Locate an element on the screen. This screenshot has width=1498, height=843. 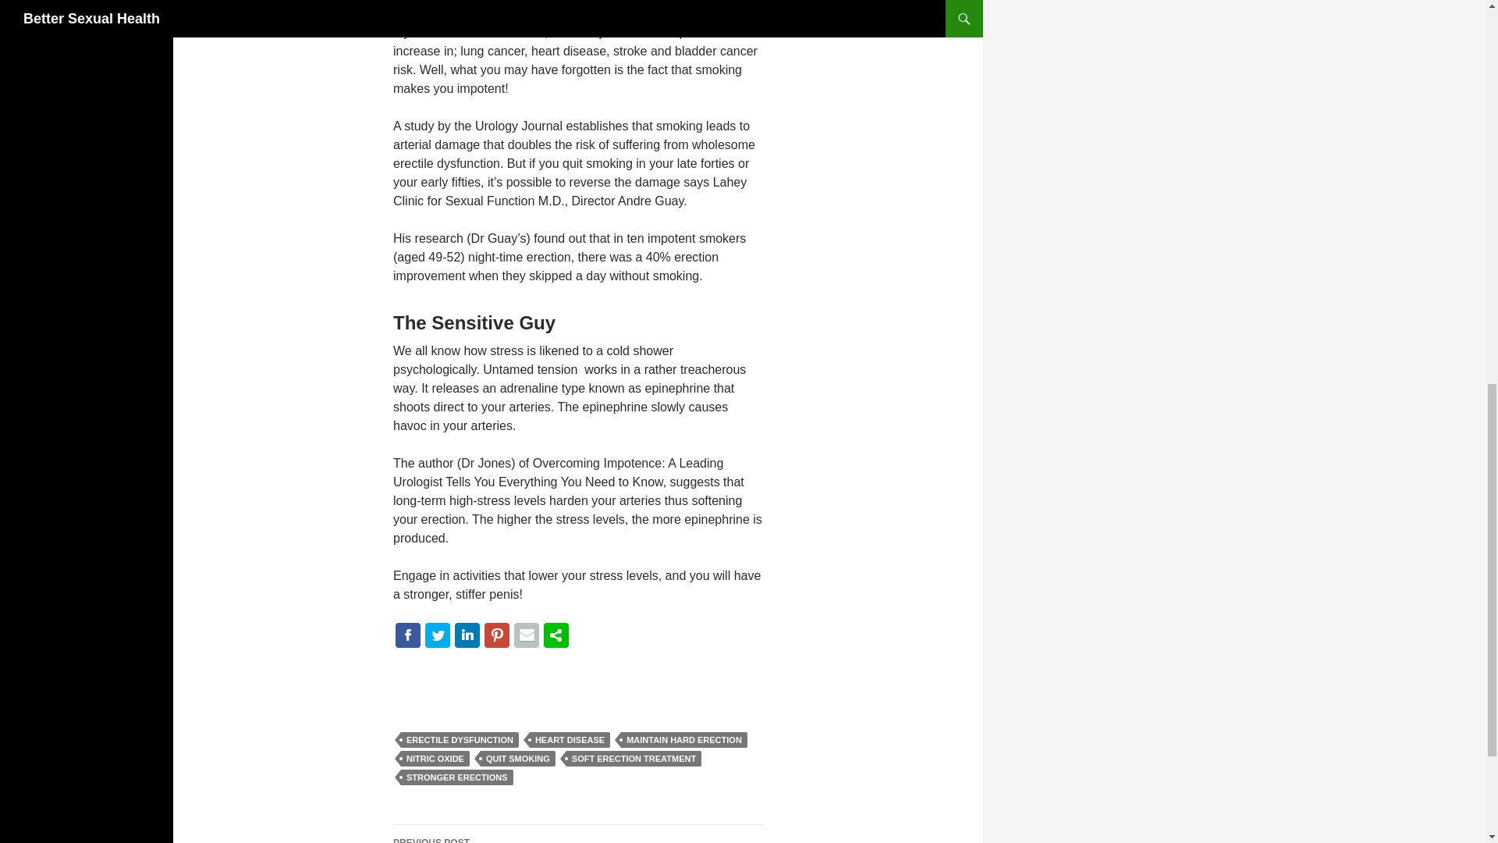
NITRIC OXIDE is located at coordinates (435, 759).